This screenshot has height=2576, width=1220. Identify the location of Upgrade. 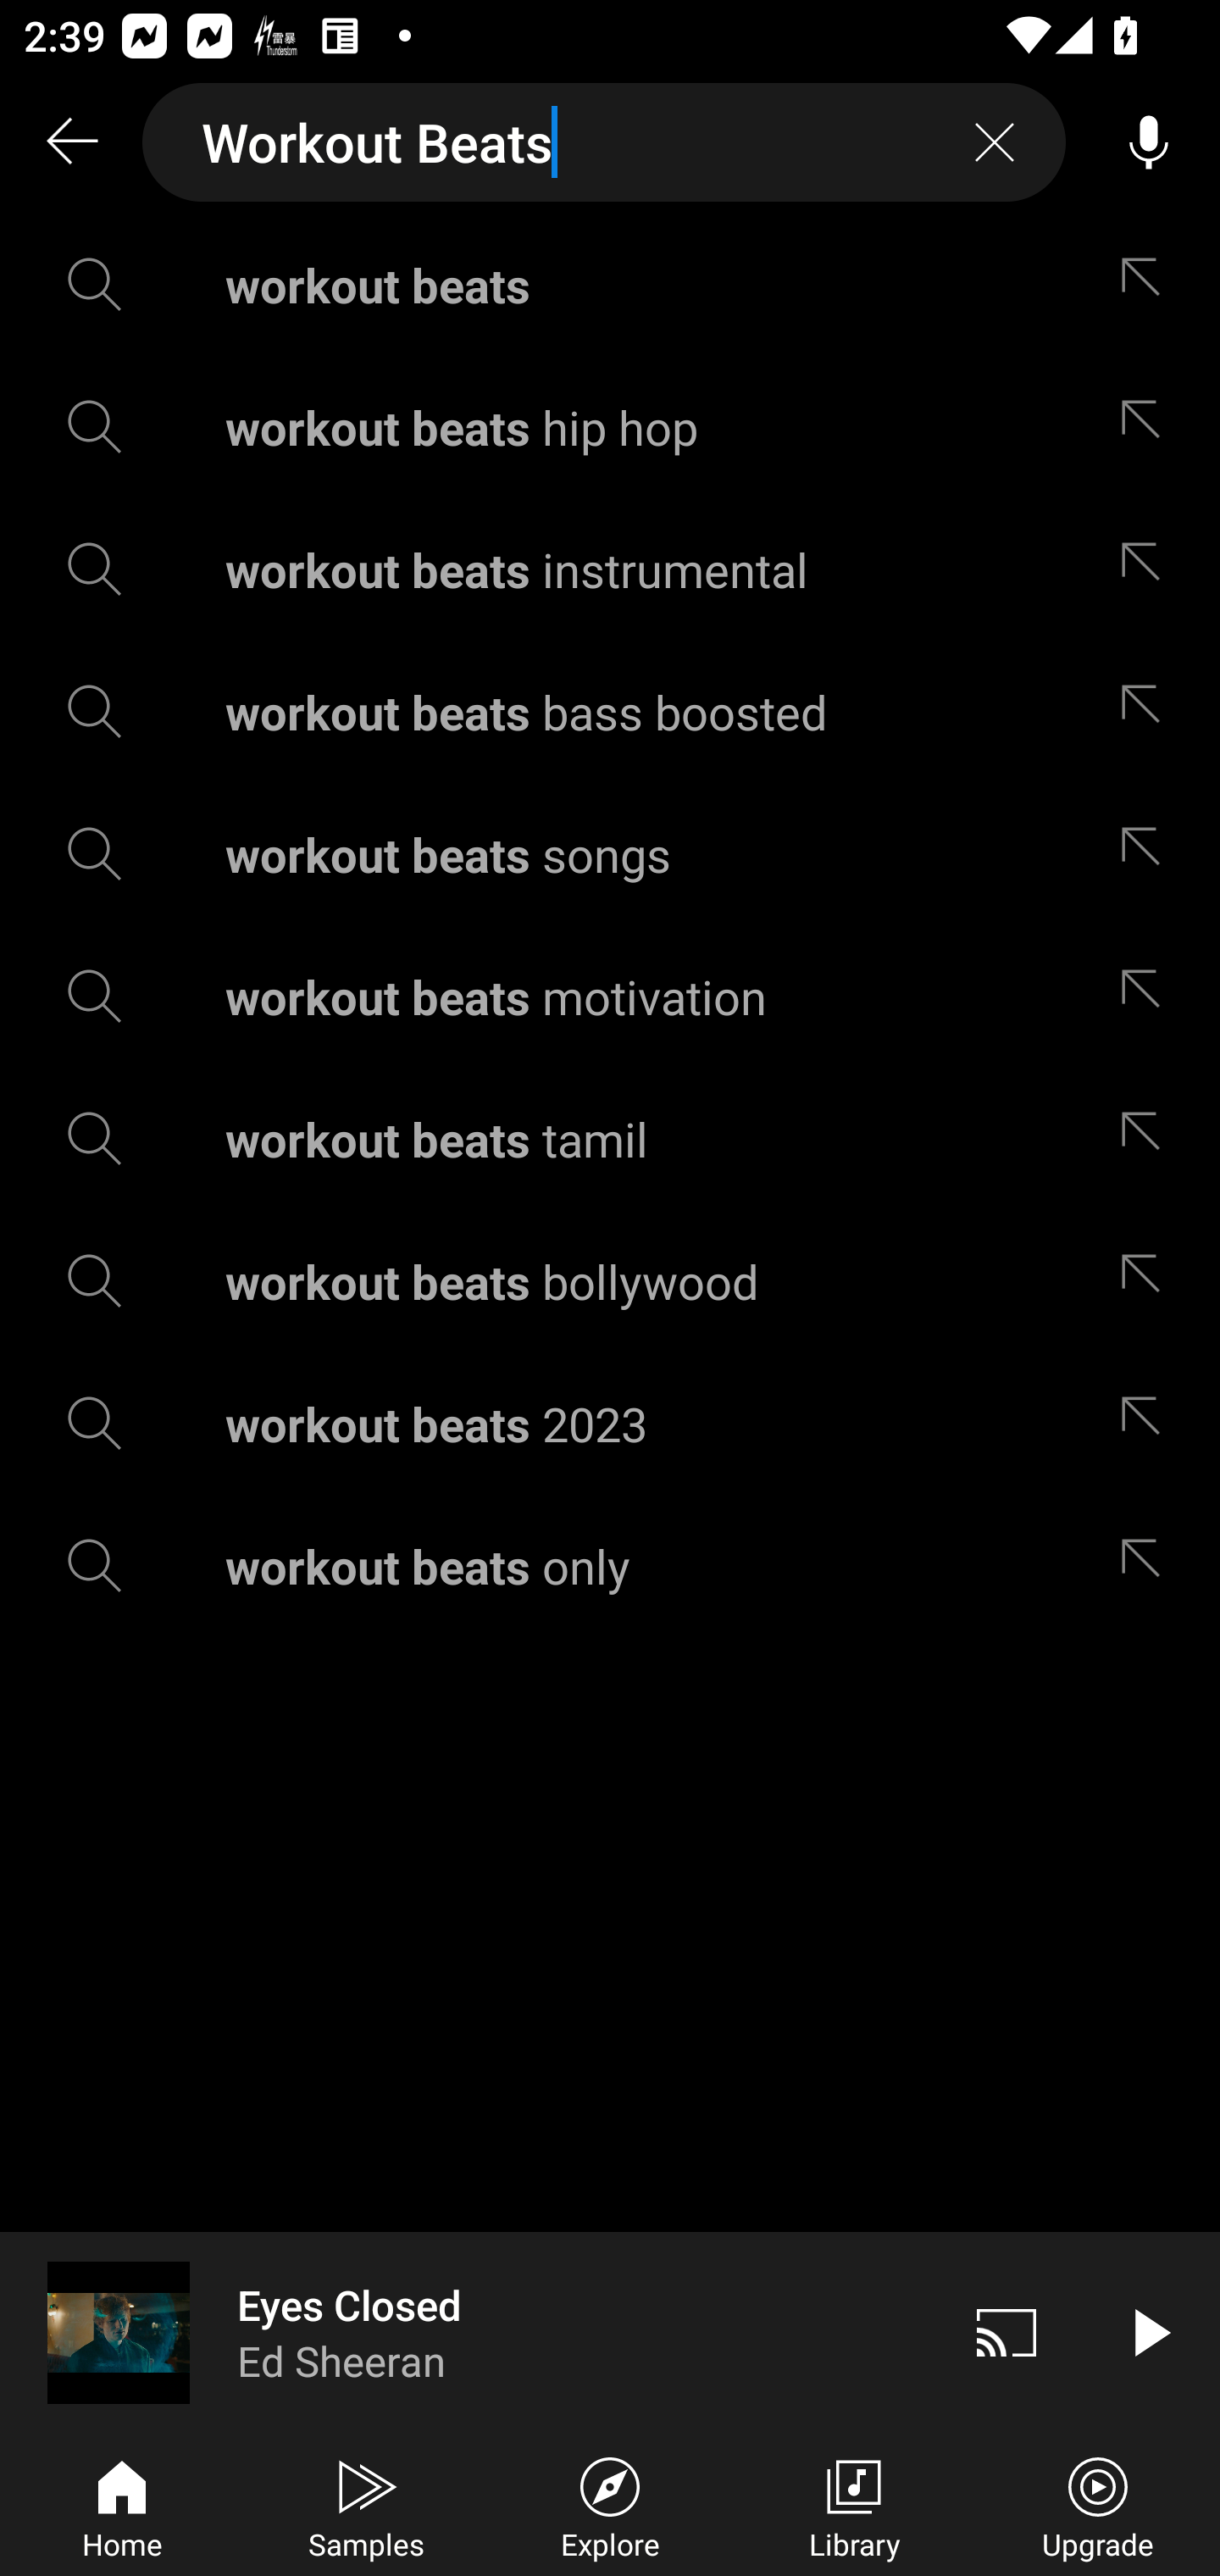
(1098, 2505).